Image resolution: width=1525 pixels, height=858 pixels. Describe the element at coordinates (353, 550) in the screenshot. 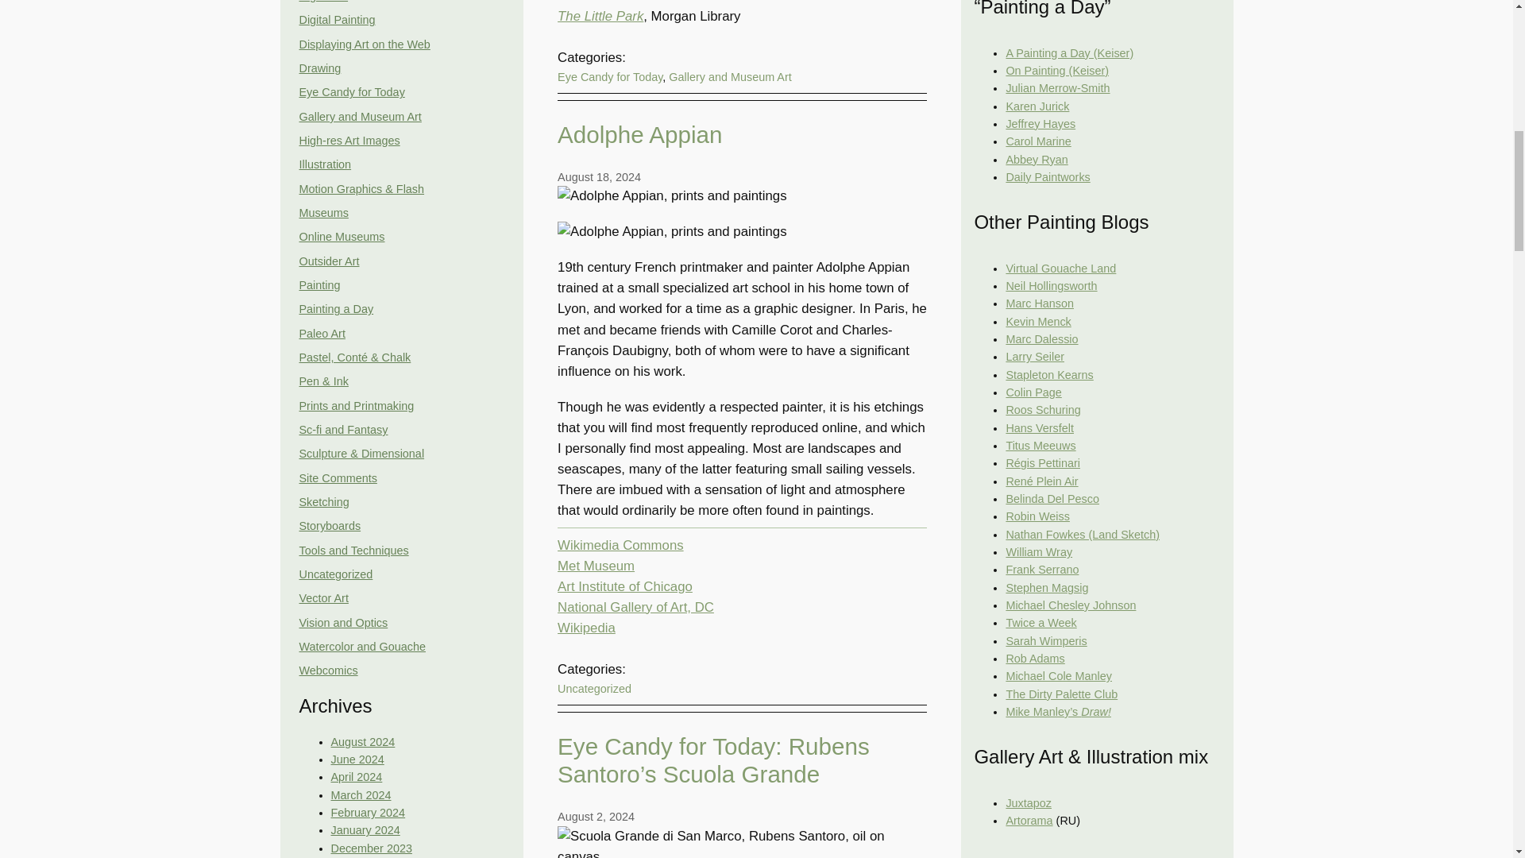

I see `Tools and Techniques` at that location.